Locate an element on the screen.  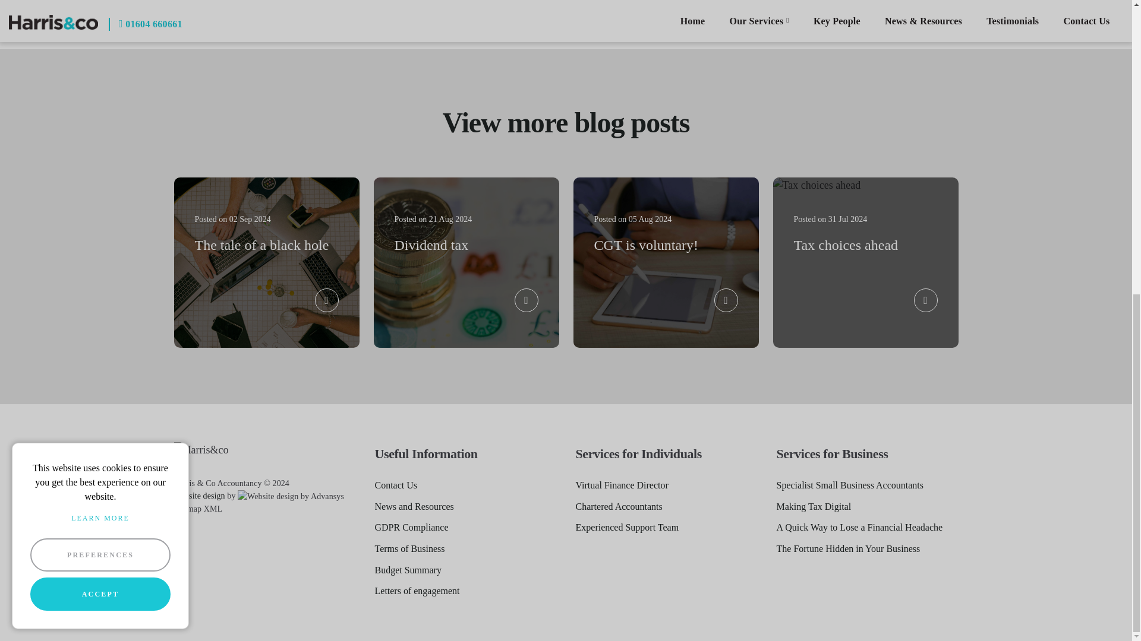
GDPR Compliance is located at coordinates (411, 527).